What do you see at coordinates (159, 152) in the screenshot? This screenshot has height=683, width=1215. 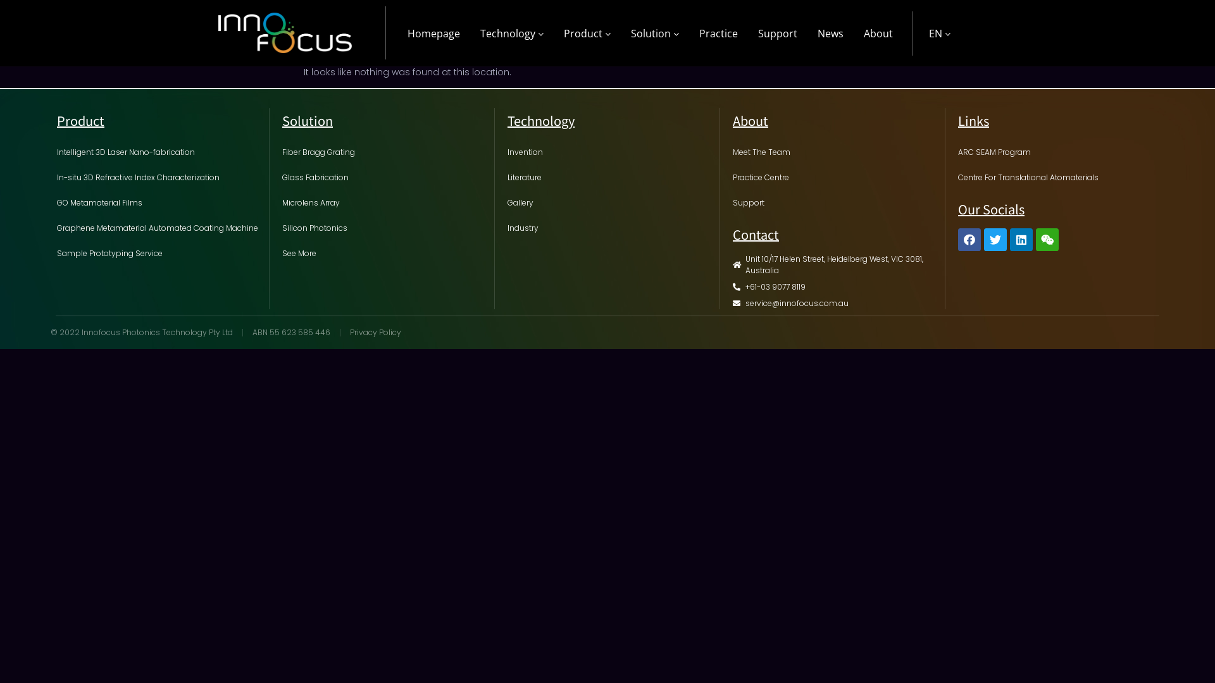 I see `Intelligent 3D Laser Nano-fabrication` at bounding box center [159, 152].